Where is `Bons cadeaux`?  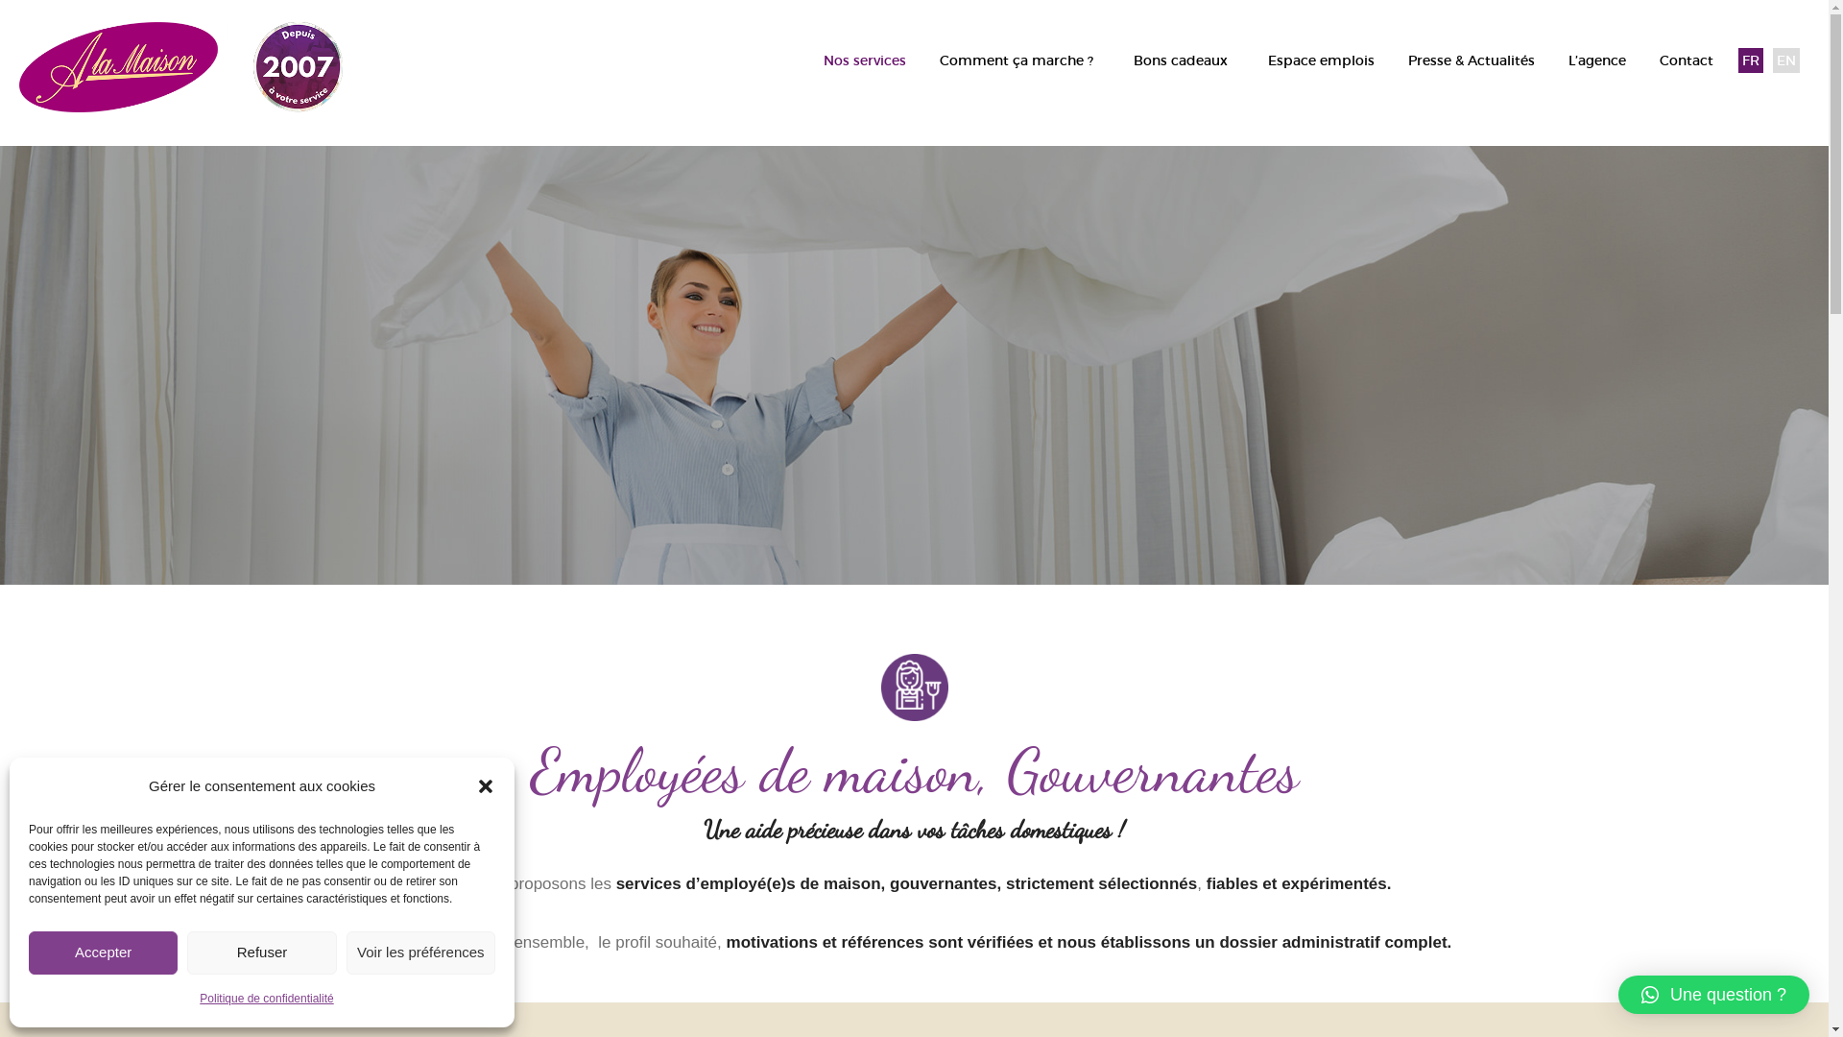
Bons cadeaux is located at coordinates (1181, 61).